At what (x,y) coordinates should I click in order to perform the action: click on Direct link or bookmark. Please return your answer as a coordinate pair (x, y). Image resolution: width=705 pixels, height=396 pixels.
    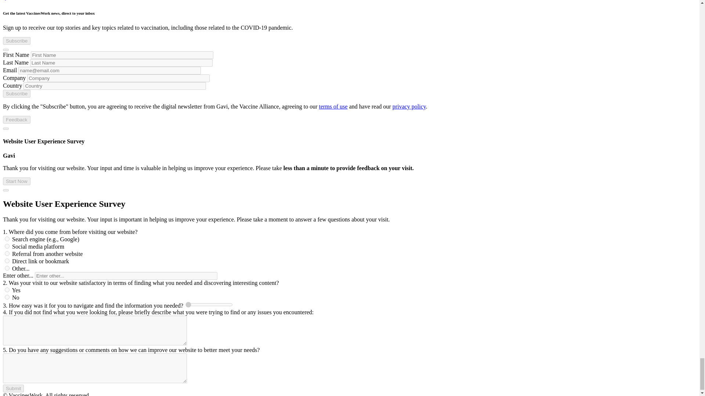
    Looking at the image, I should click on (7, 261).